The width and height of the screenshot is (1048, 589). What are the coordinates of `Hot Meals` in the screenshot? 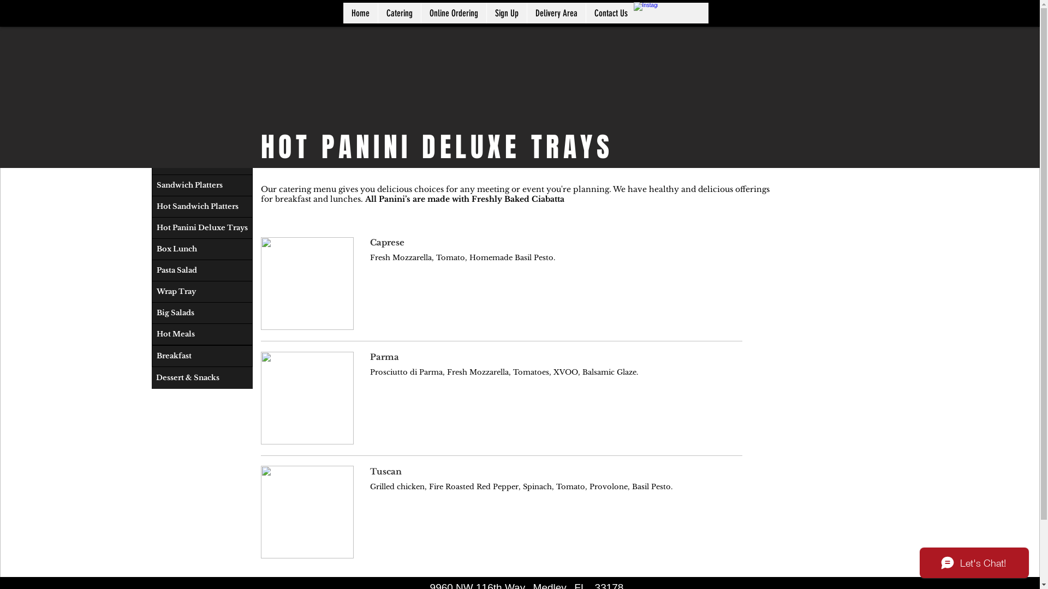 It's located at (202, 334).